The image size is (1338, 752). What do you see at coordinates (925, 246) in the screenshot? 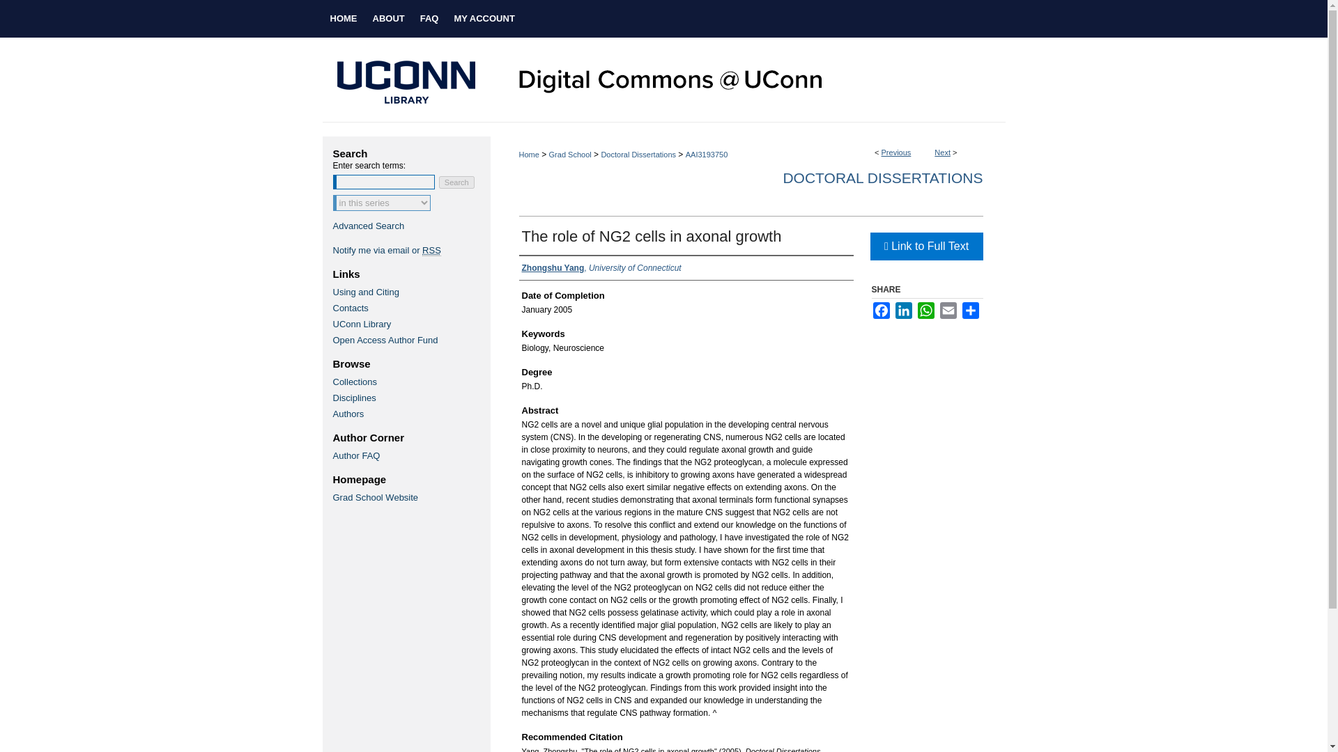
I see `Link opens in new window` at bounding box center [925, 246].